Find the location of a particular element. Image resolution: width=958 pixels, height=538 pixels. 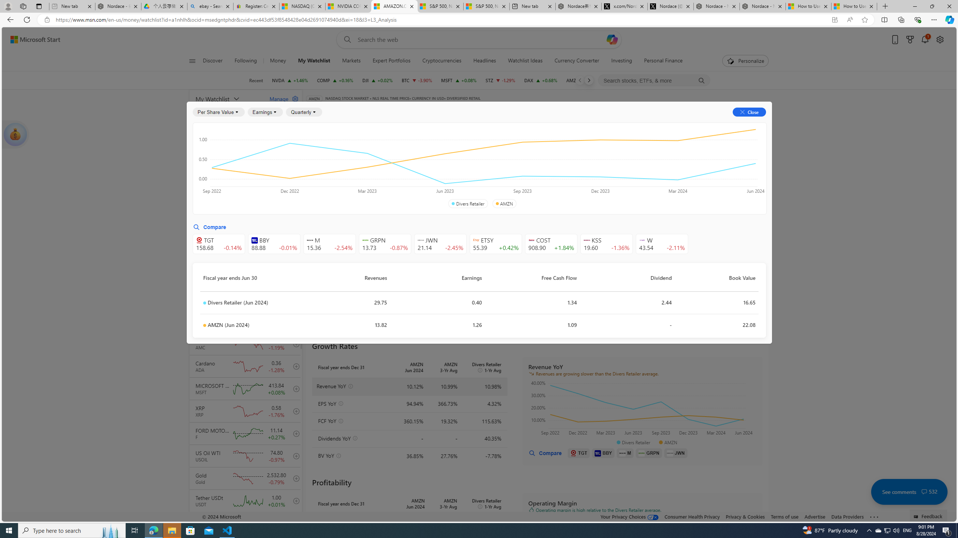

Advertise is located at coordinates (814, 516).